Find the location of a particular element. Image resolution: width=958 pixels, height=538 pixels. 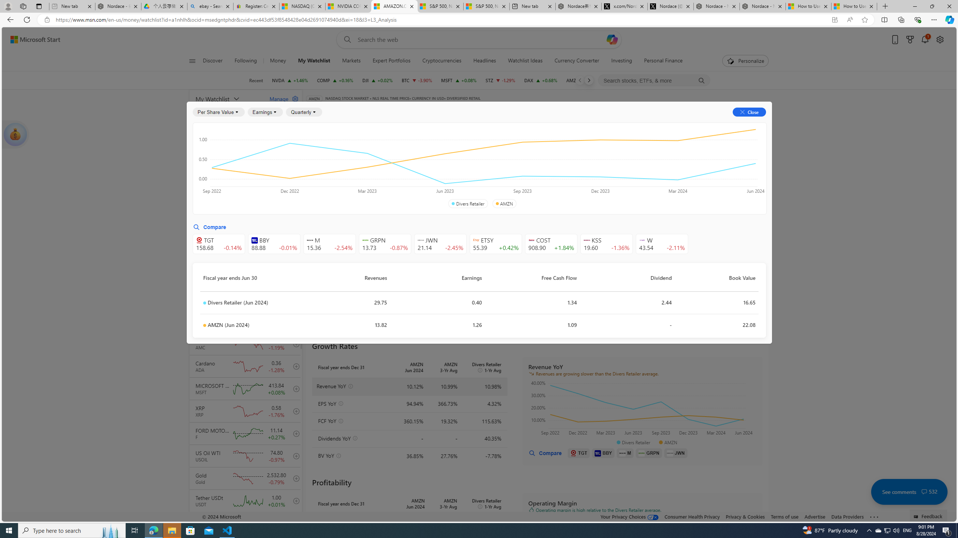

Advertise is located at coordinates (814, 516).